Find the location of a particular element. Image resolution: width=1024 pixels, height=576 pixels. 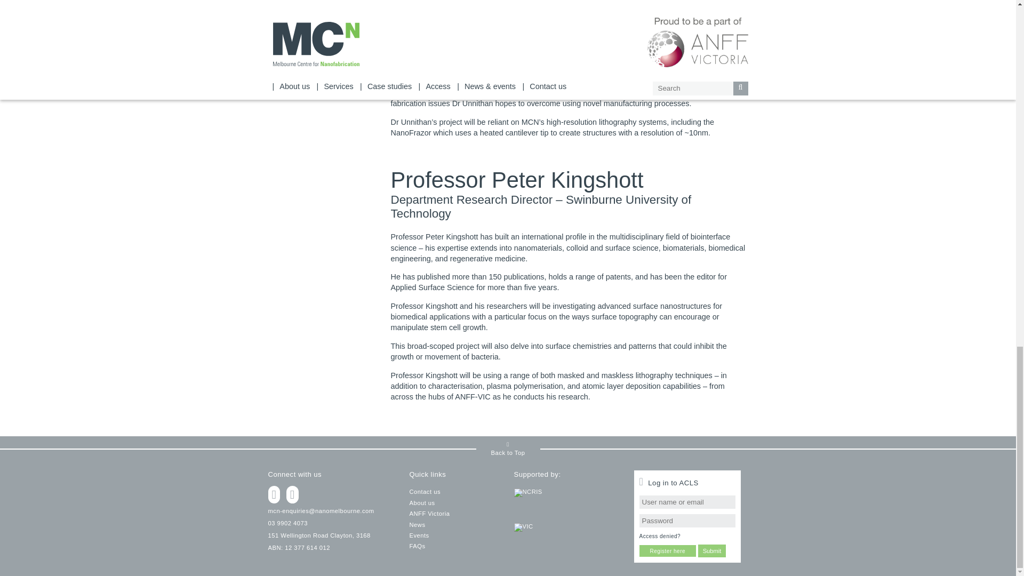

VIC is located at coordinates (567, 546).